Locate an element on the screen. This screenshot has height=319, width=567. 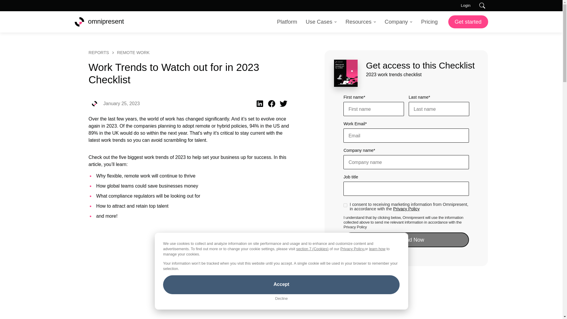
Pricing is located at coordinates (429, 22).